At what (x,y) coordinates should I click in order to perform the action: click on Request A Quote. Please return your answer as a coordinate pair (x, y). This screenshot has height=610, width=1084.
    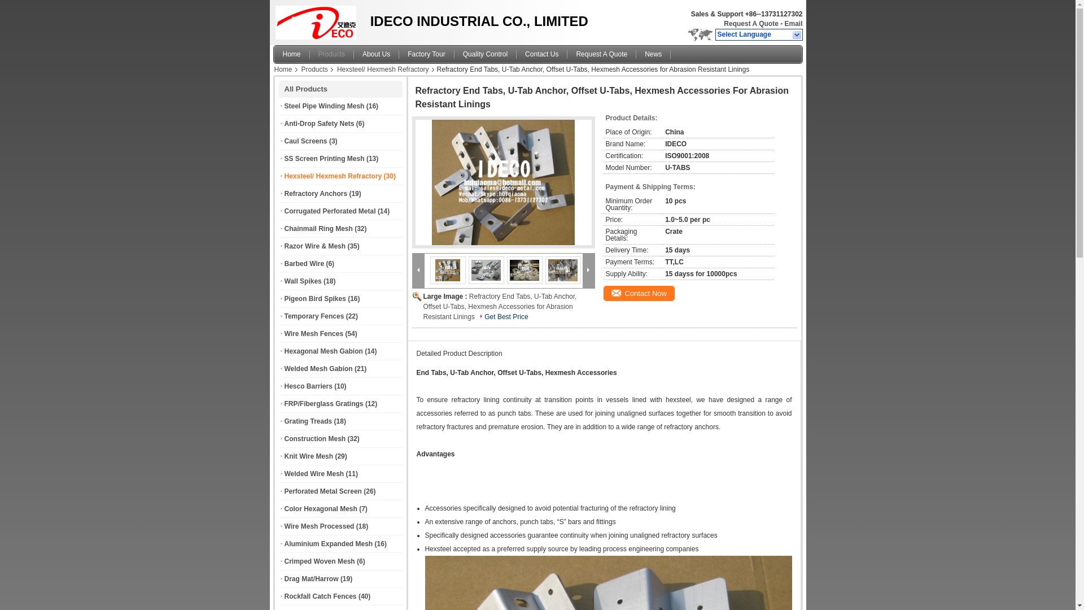
    Looking at the image, I should click on (602, 54).